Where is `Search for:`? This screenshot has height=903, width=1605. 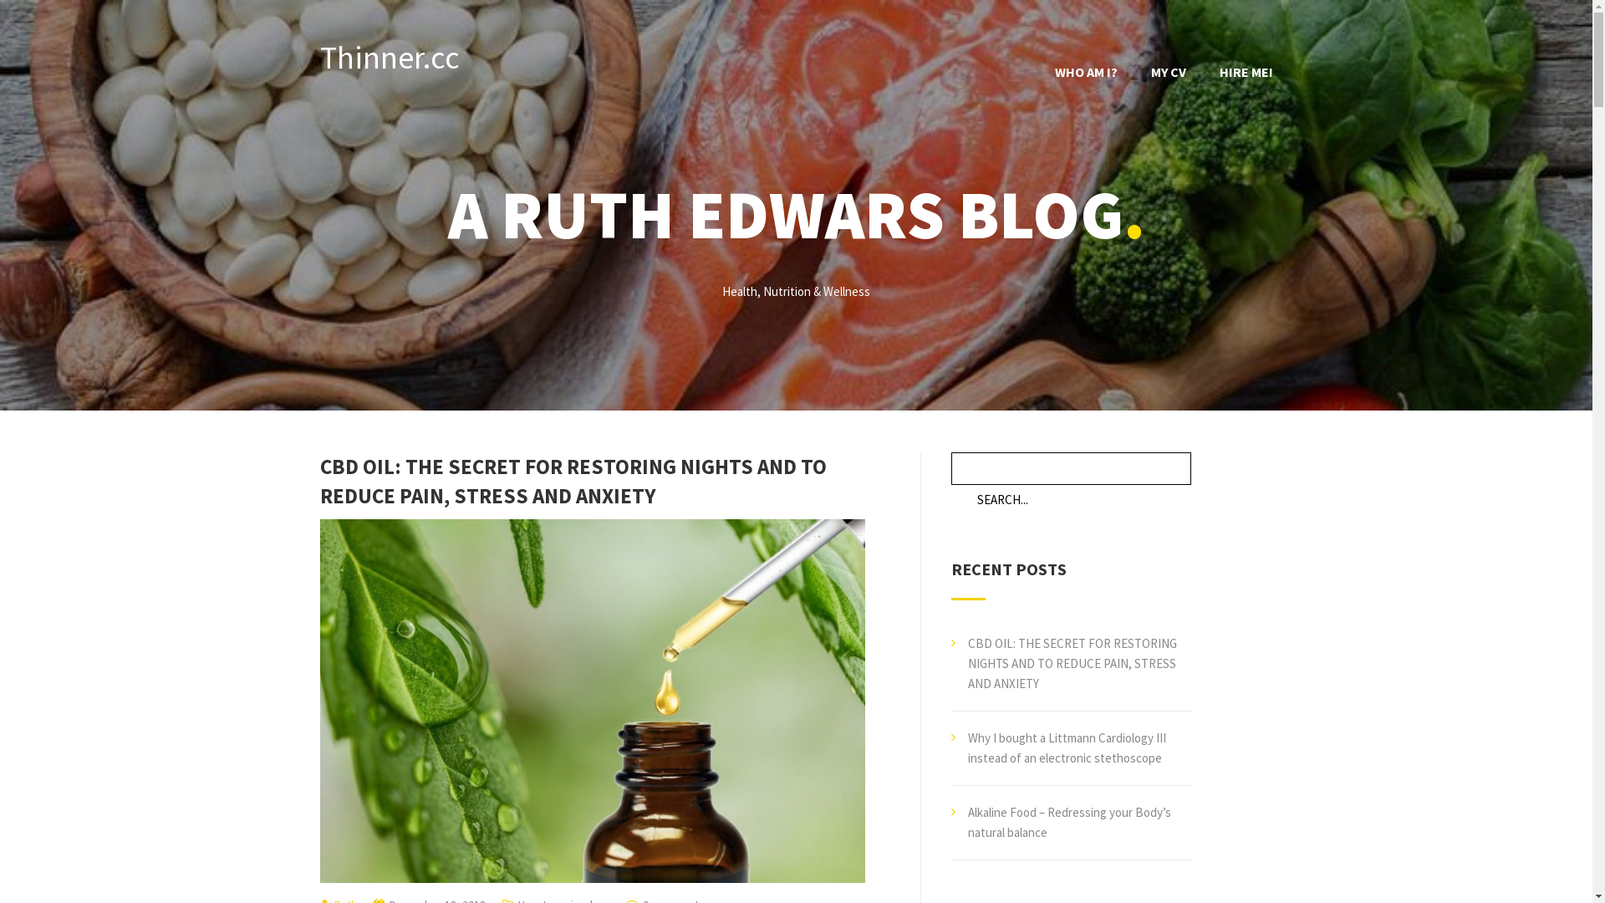
Search for: is located at coordinates (1072, 500).